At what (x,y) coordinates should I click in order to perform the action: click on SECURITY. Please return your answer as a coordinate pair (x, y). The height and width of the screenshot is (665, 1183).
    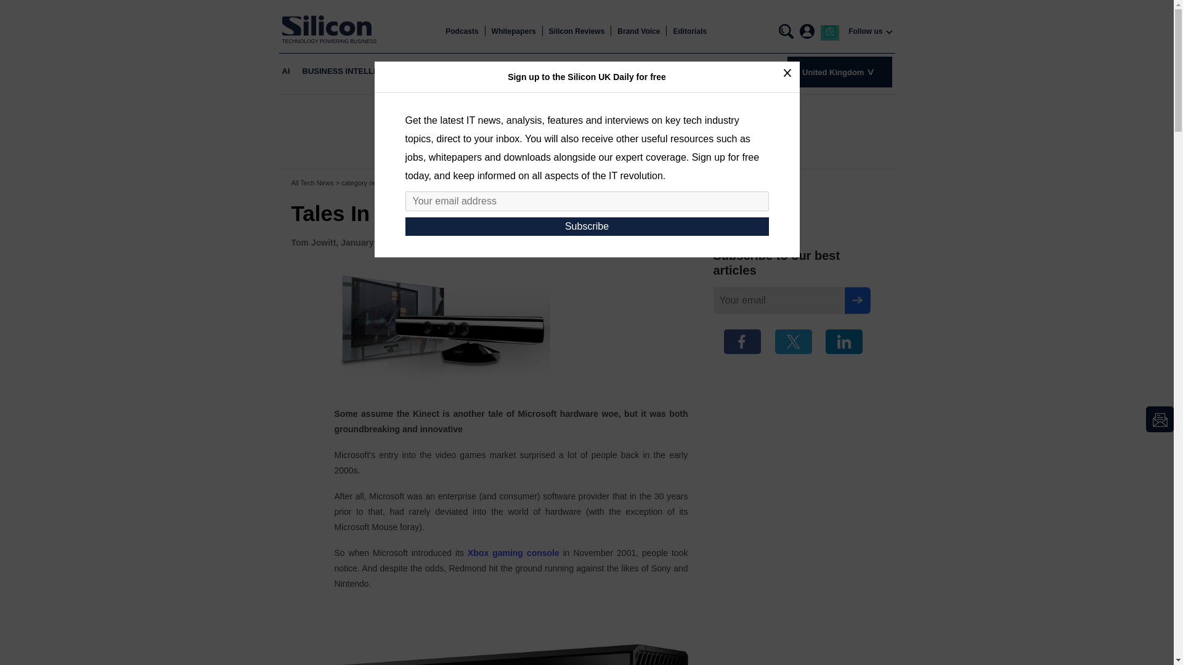
    Looking at the image, I should click on (693, 71).